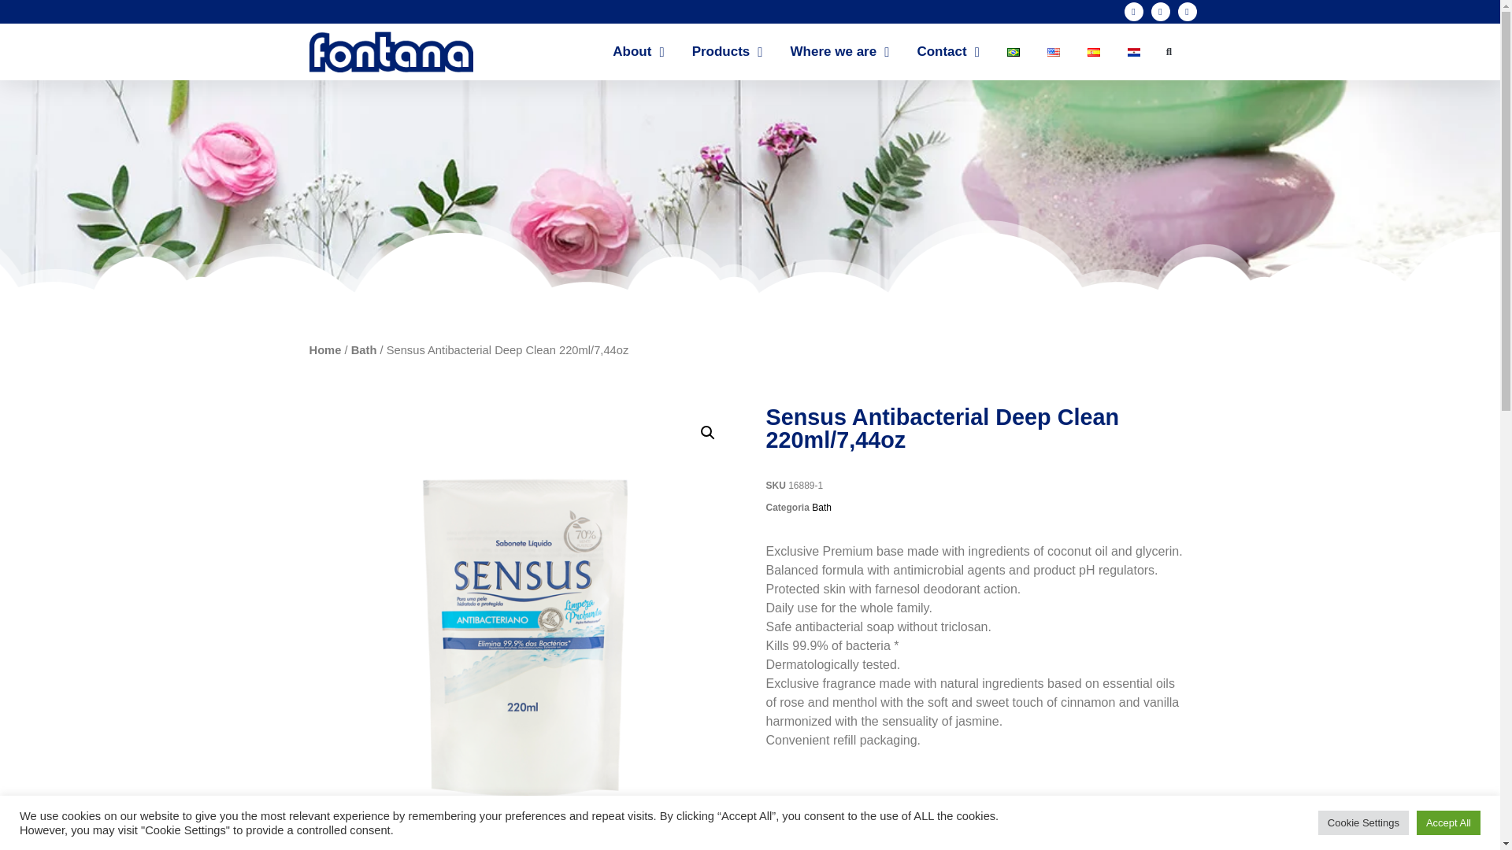 The height and width of the screenshot is (850, 1512). I want to click on Where we are, so click(840, 52).